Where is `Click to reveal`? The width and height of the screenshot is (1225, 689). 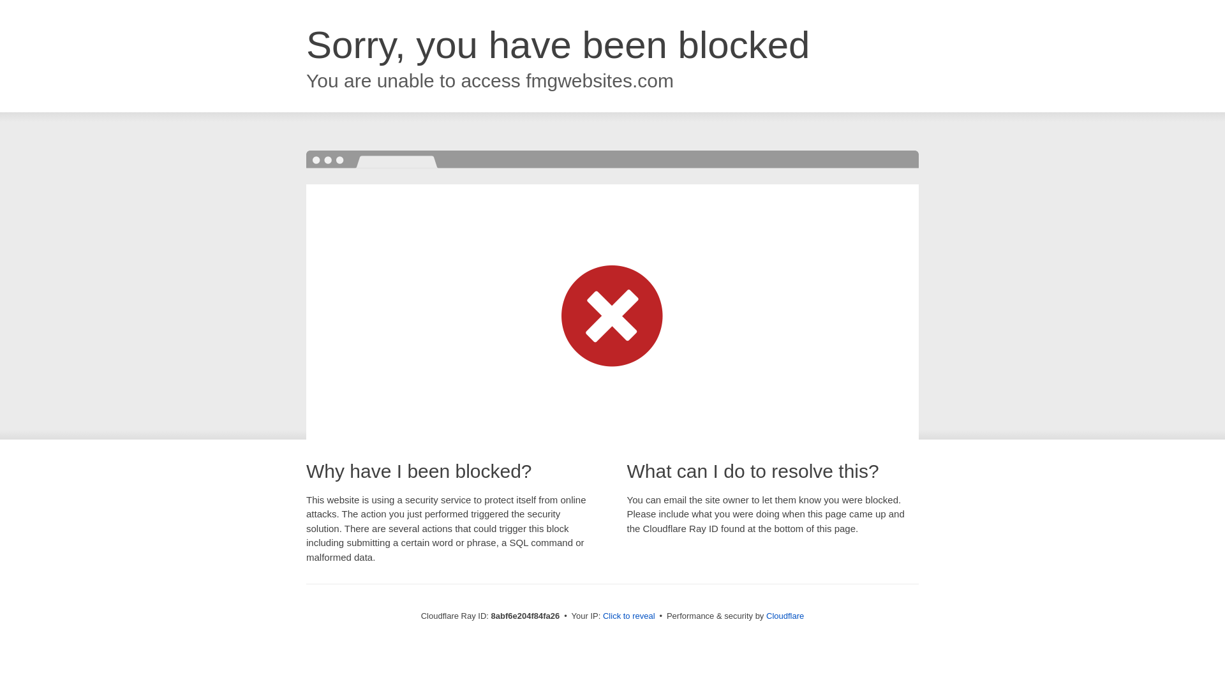
Click to reveal is located at coordinates (629, 616).